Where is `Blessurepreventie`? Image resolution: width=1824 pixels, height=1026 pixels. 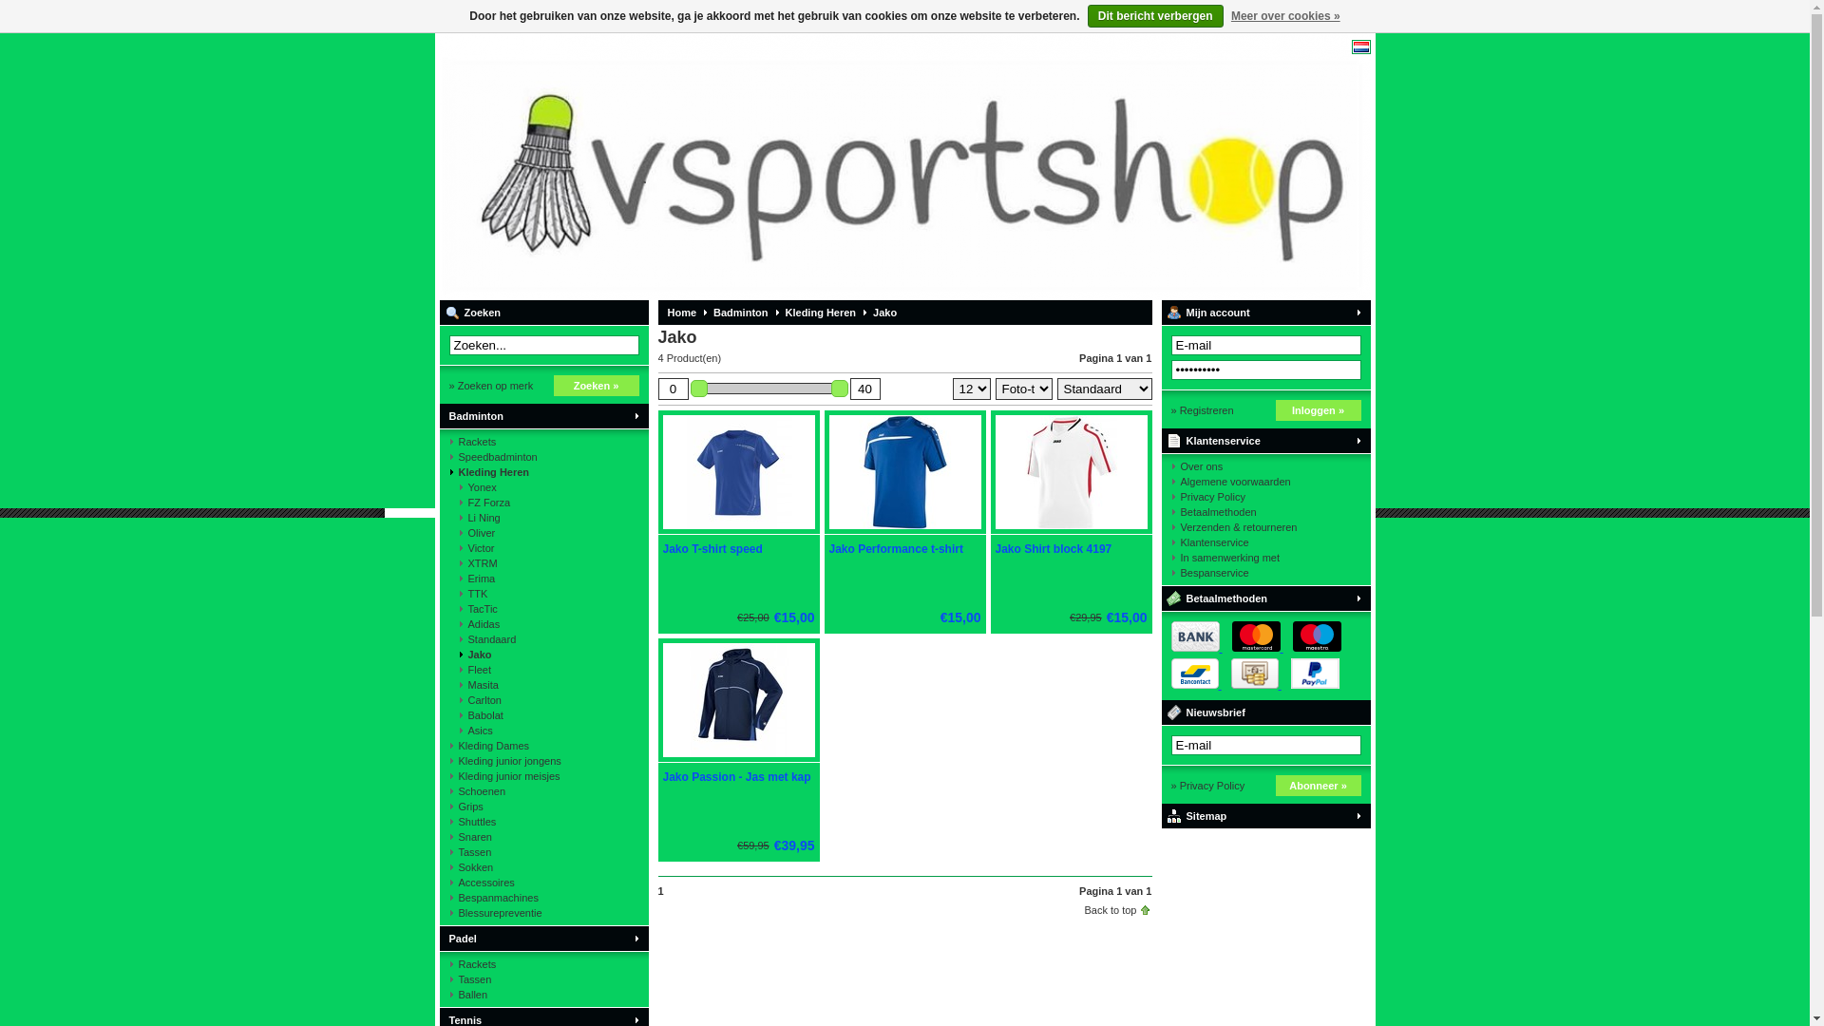 Blessurepreventie is located at coordinates (543, 913).